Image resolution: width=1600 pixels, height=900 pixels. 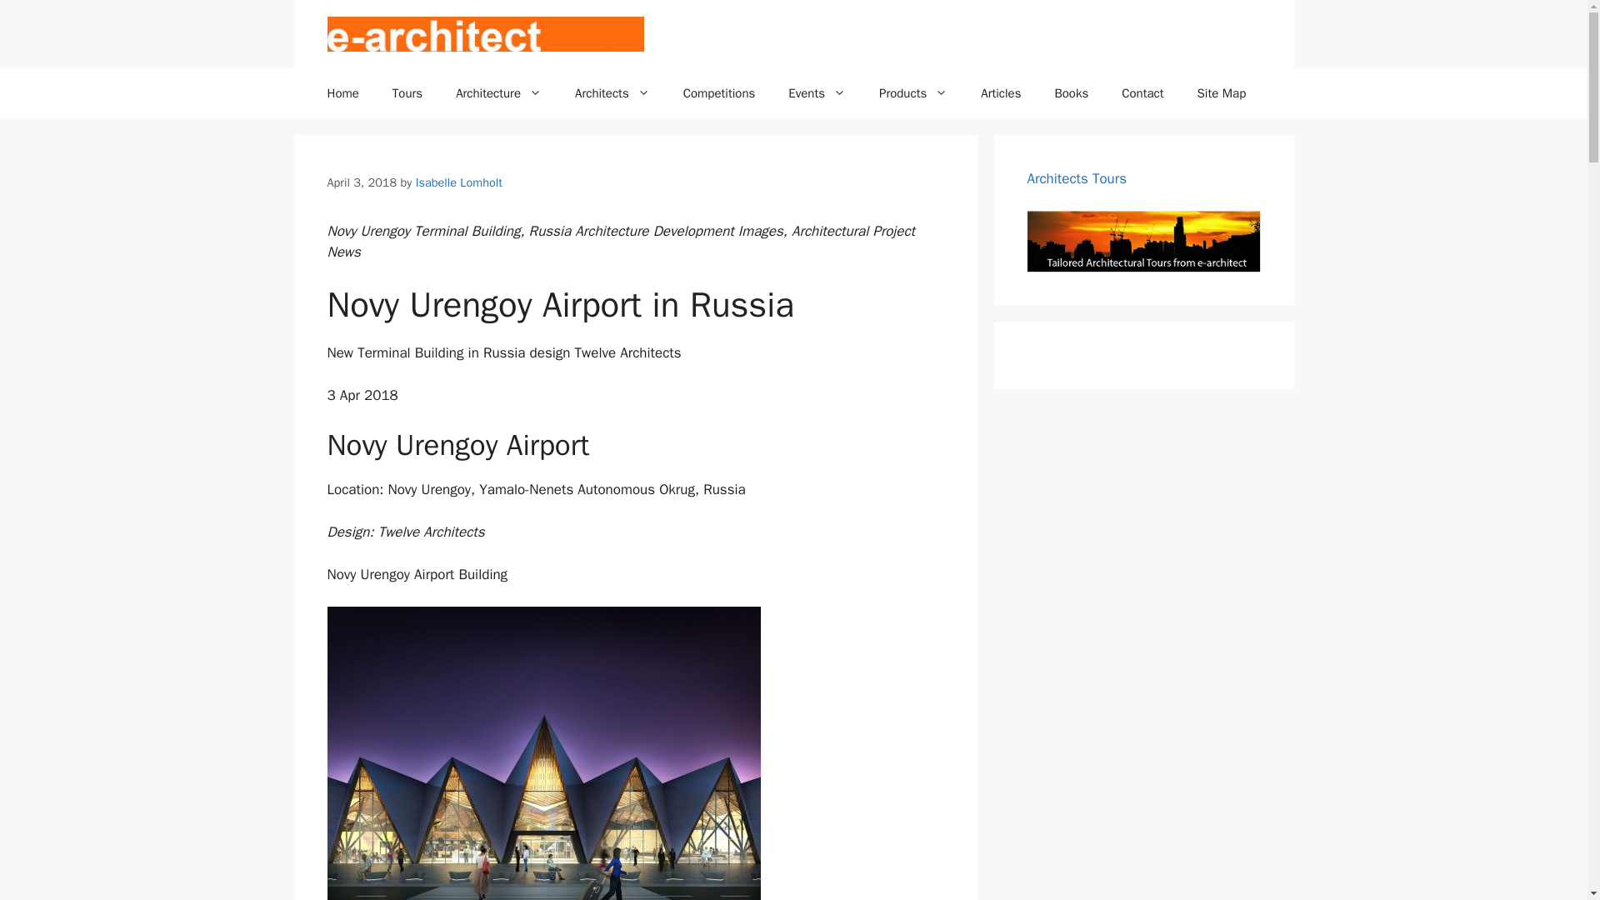 I want to click on Tours, so click(x=407, y=93).